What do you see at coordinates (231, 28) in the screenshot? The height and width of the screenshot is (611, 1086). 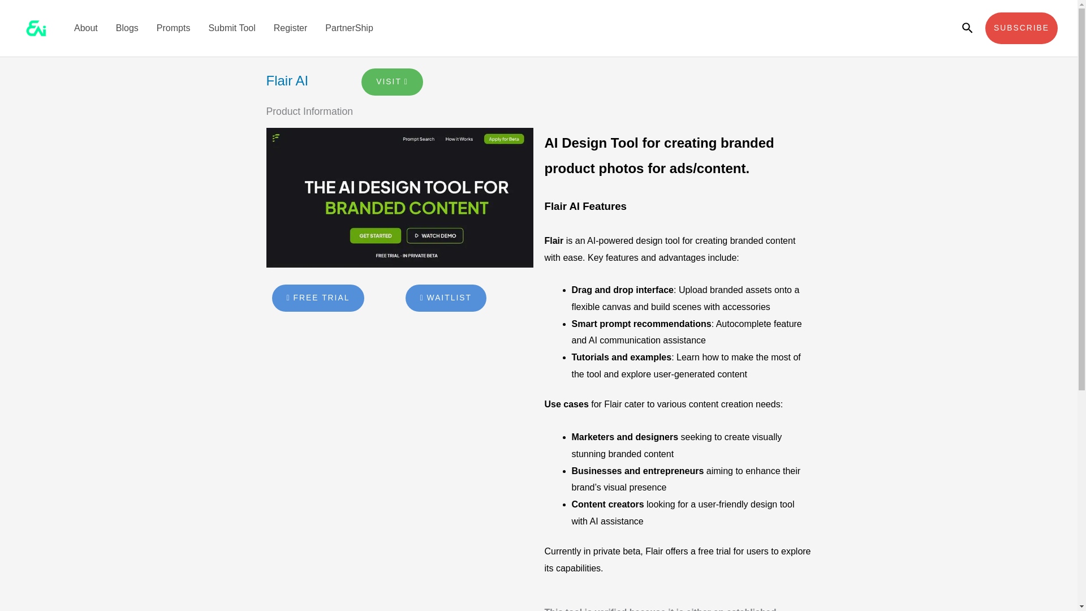 I see `Submit Tool` at bounding box center [231, 28].